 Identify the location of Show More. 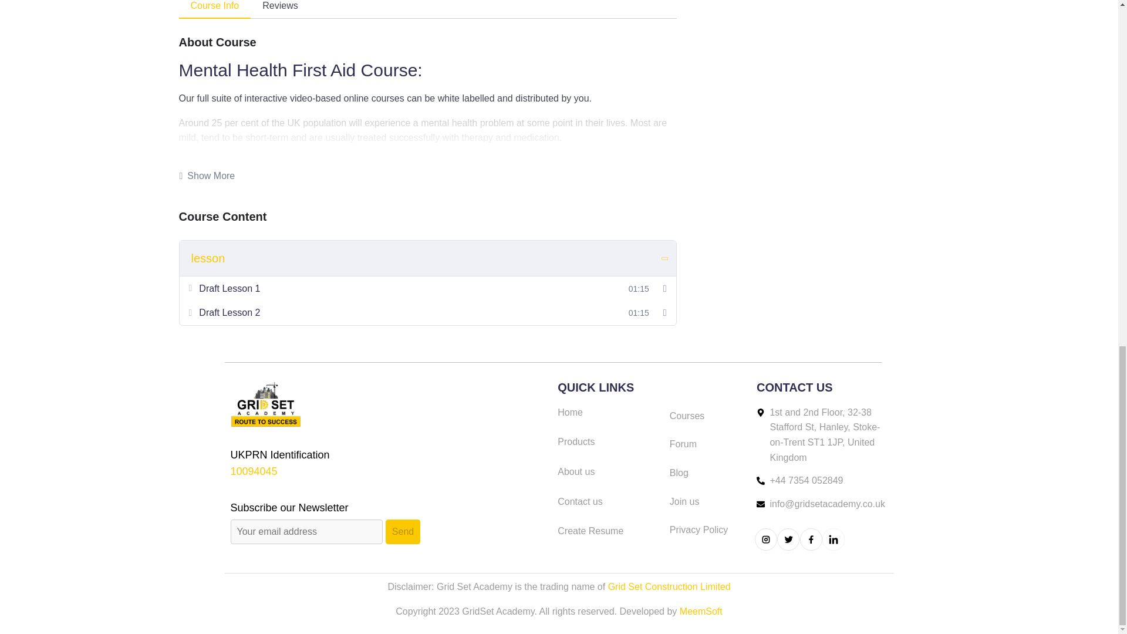
(207, 176).